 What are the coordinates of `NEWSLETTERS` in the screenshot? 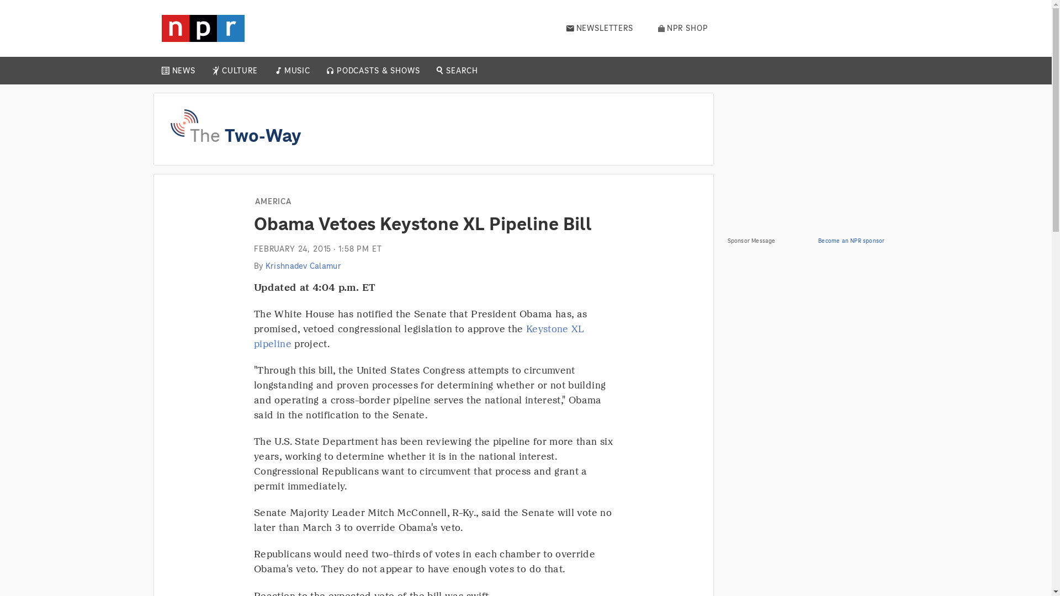 It's located at (600, 28).